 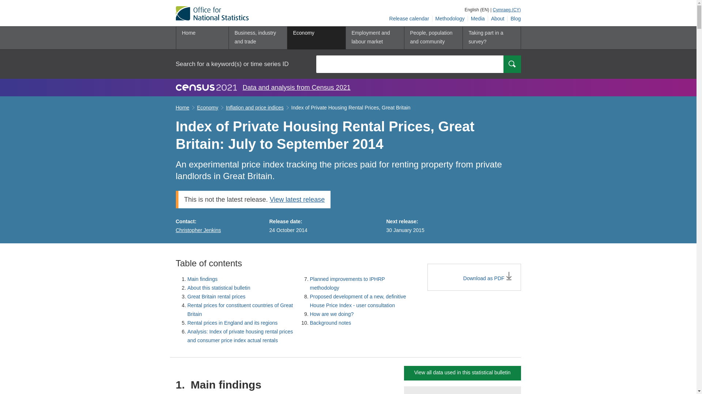 What do you see at coordinates (498, 19) in the screenshot?
I see `About` at bounding box center [498, 19].